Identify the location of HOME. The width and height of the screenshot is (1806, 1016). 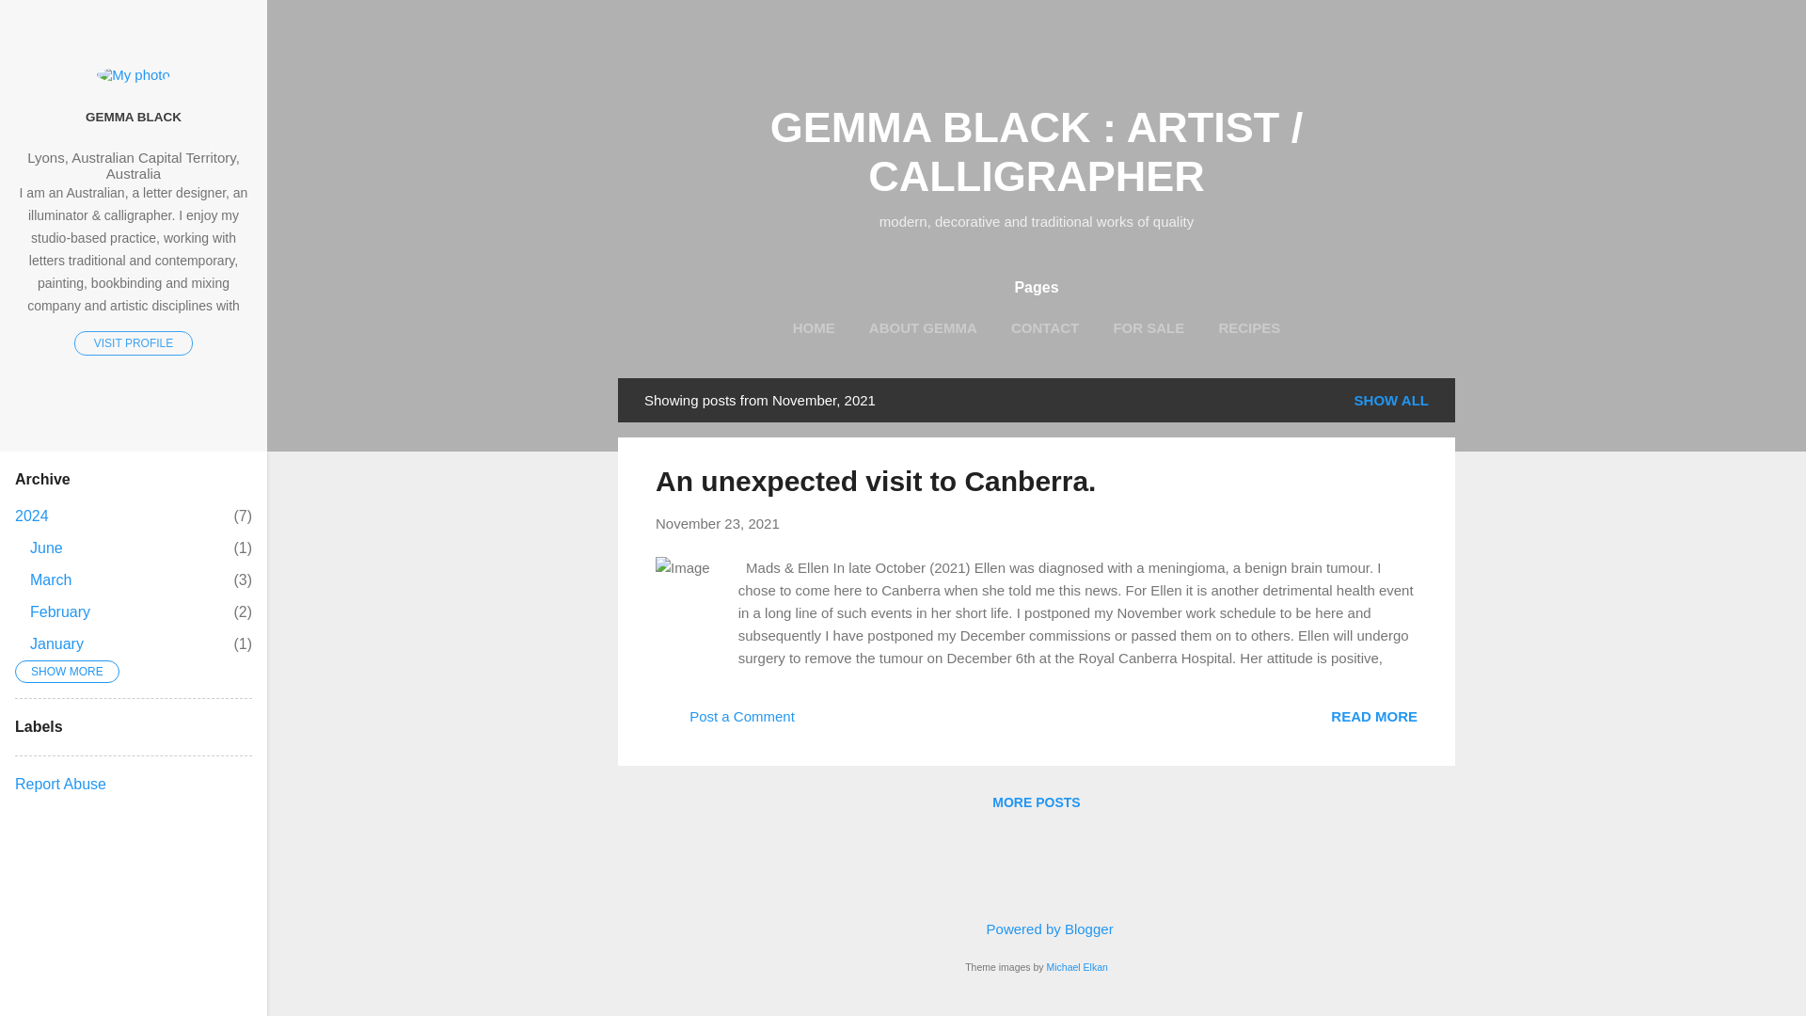
(1035, 928).